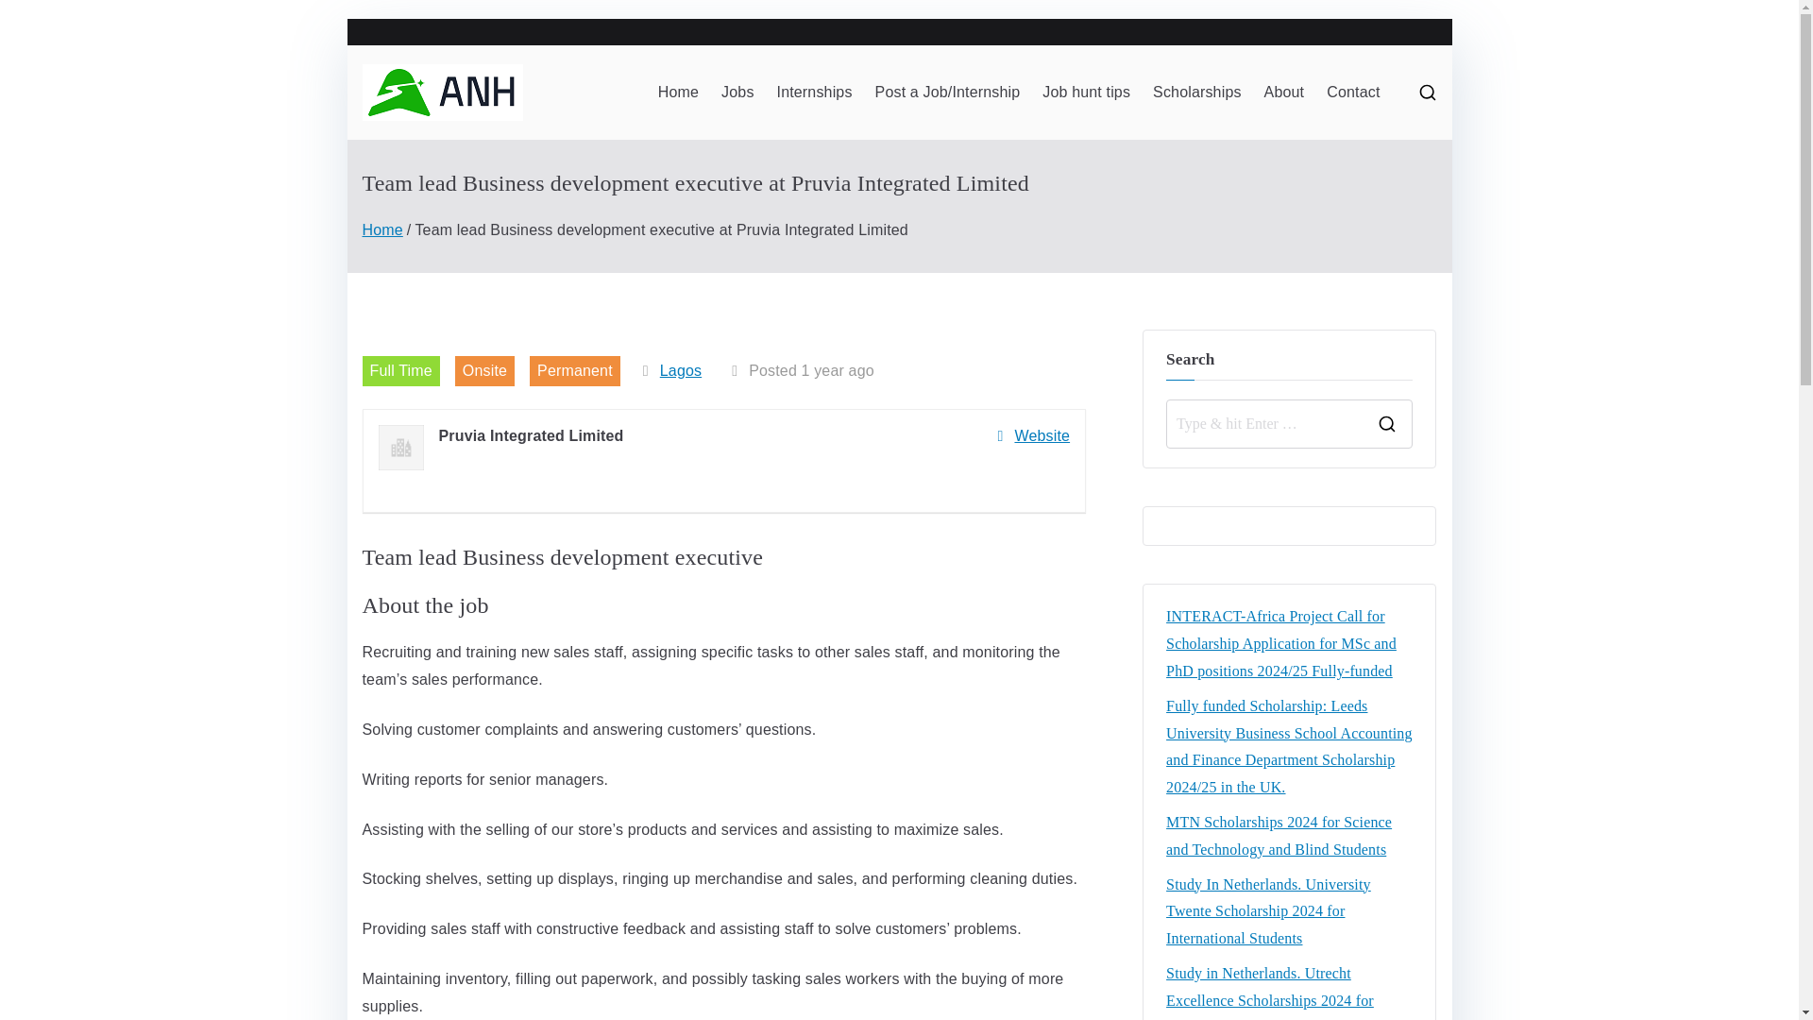 The image size is (1813, 1020). I want to click on Scholarships, so click(1197, 93).